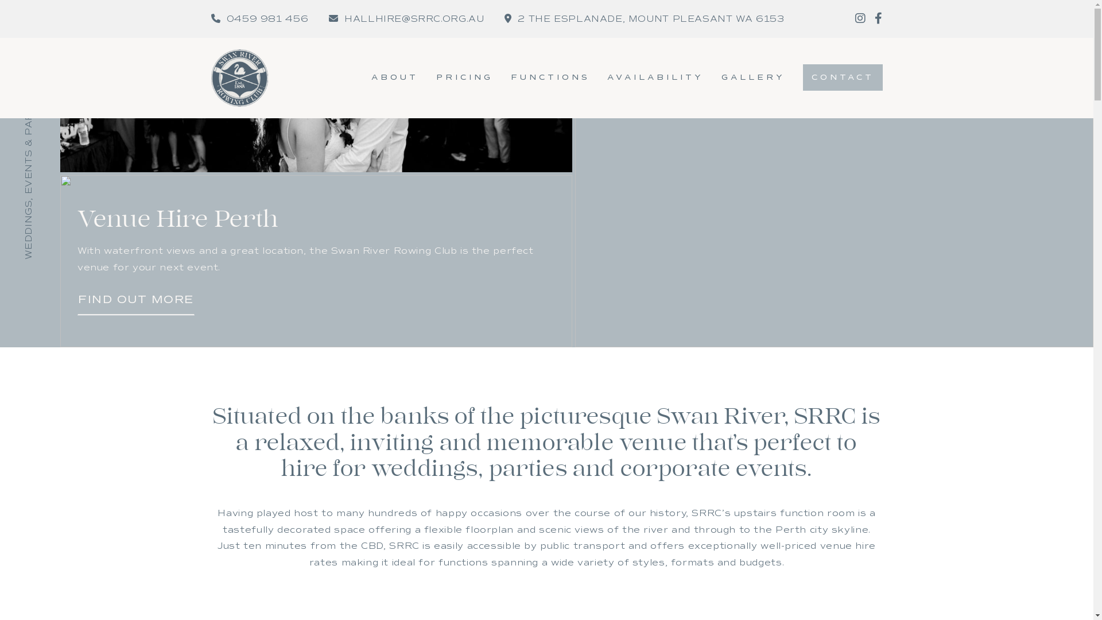 The width and height of the screenshot is (1102, 620). What do you see at coordinates (644, 19) in the screenshot?
I see `2 THE ESPLANADE, MOUNT PLEASANT WA 6153` at bounding box center [644, 19].